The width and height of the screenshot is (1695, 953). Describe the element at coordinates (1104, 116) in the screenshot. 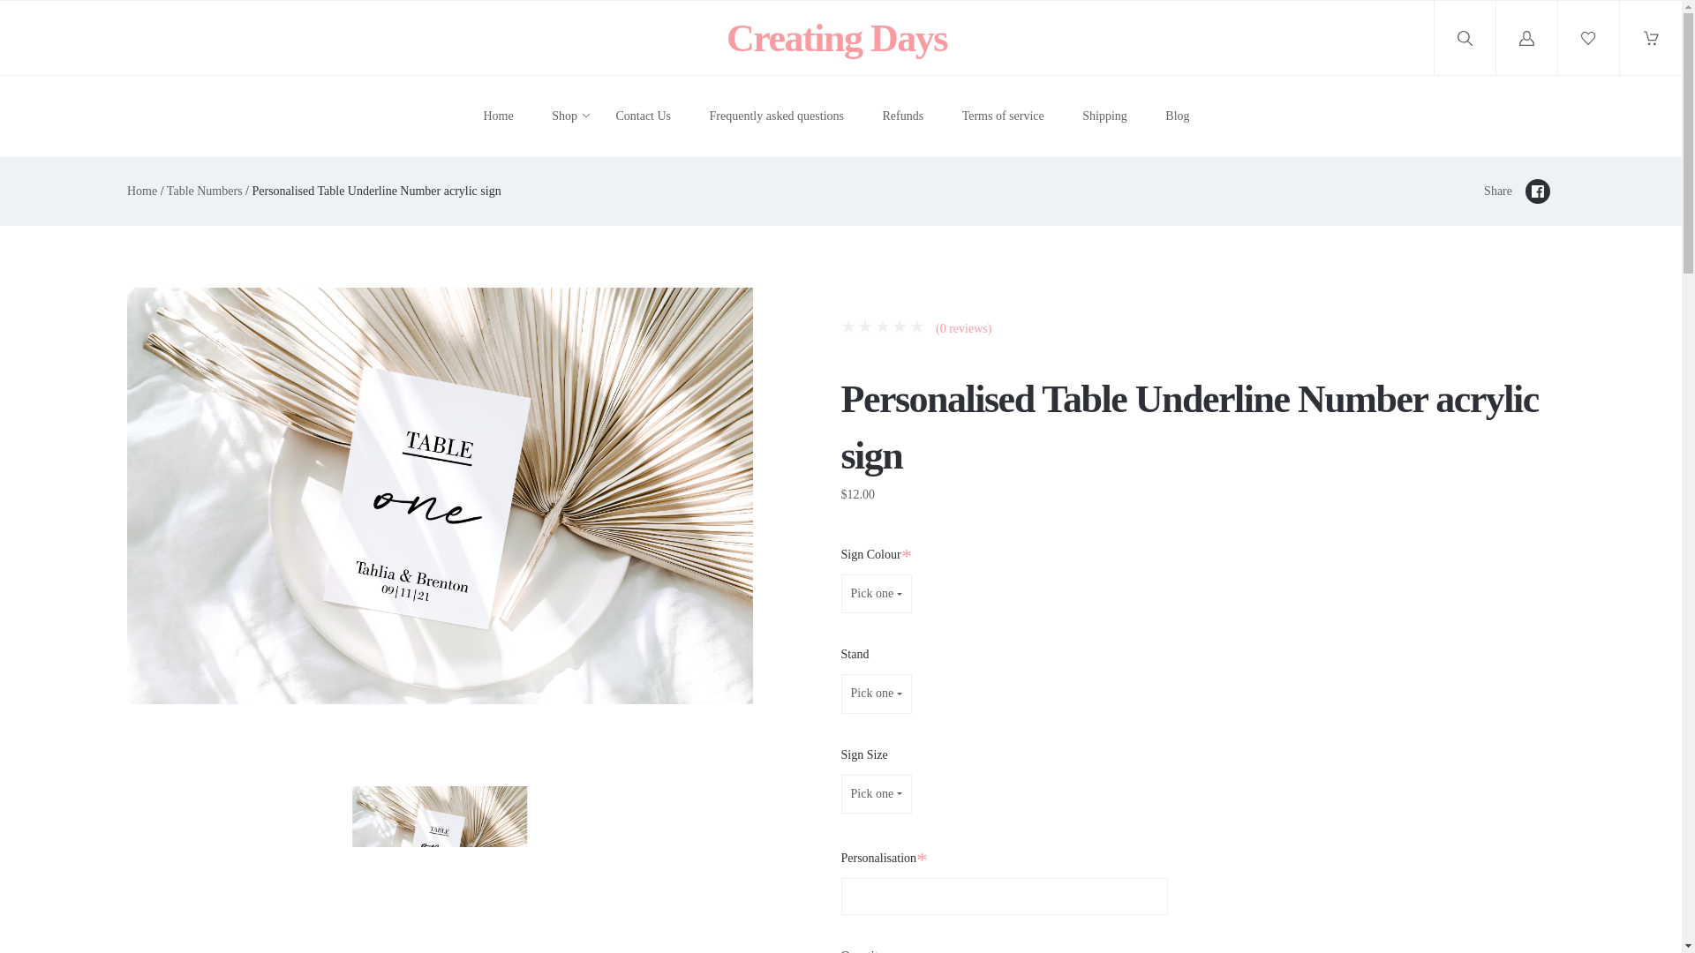

I see `Shipping` at that location.